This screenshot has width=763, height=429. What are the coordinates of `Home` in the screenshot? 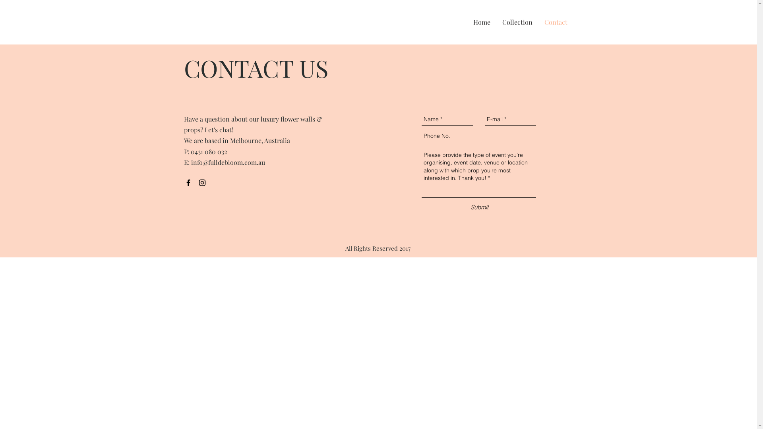 It's located at (482, 22).